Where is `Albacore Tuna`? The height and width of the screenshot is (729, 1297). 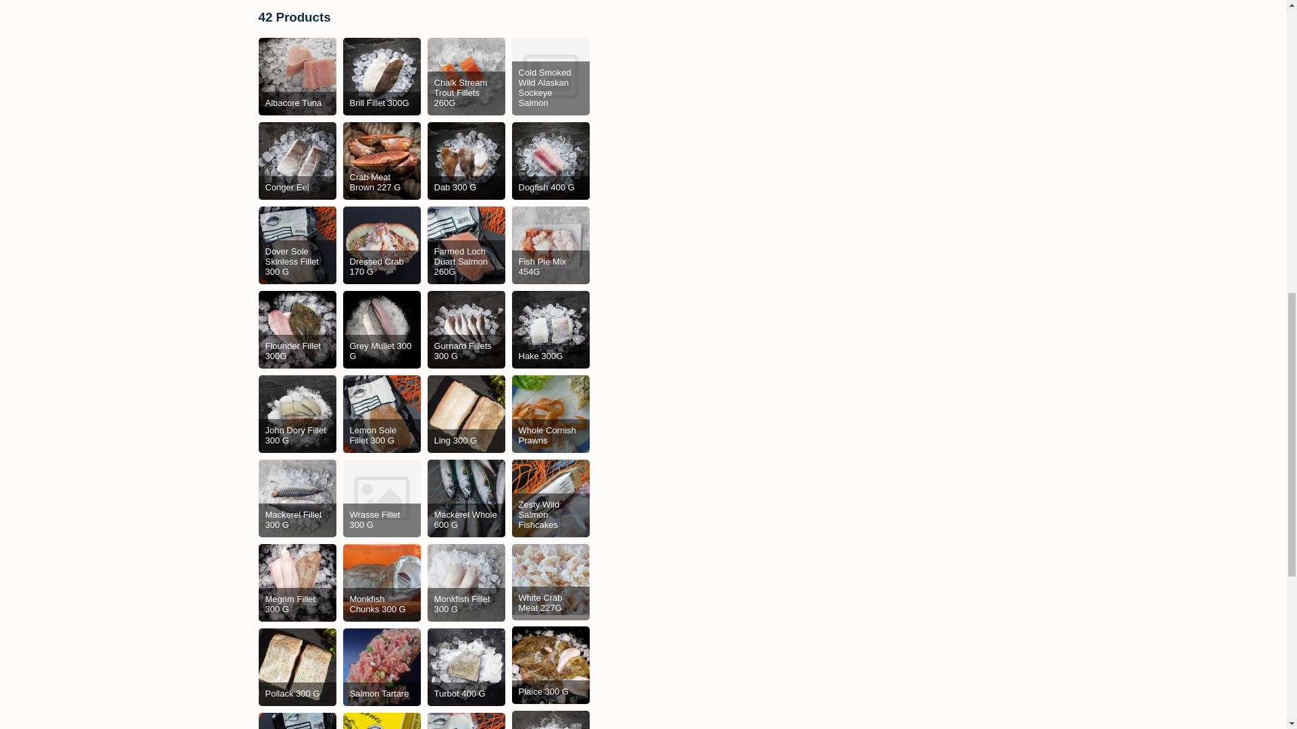 Albacore Tuna is located at coordinates (297, 76).